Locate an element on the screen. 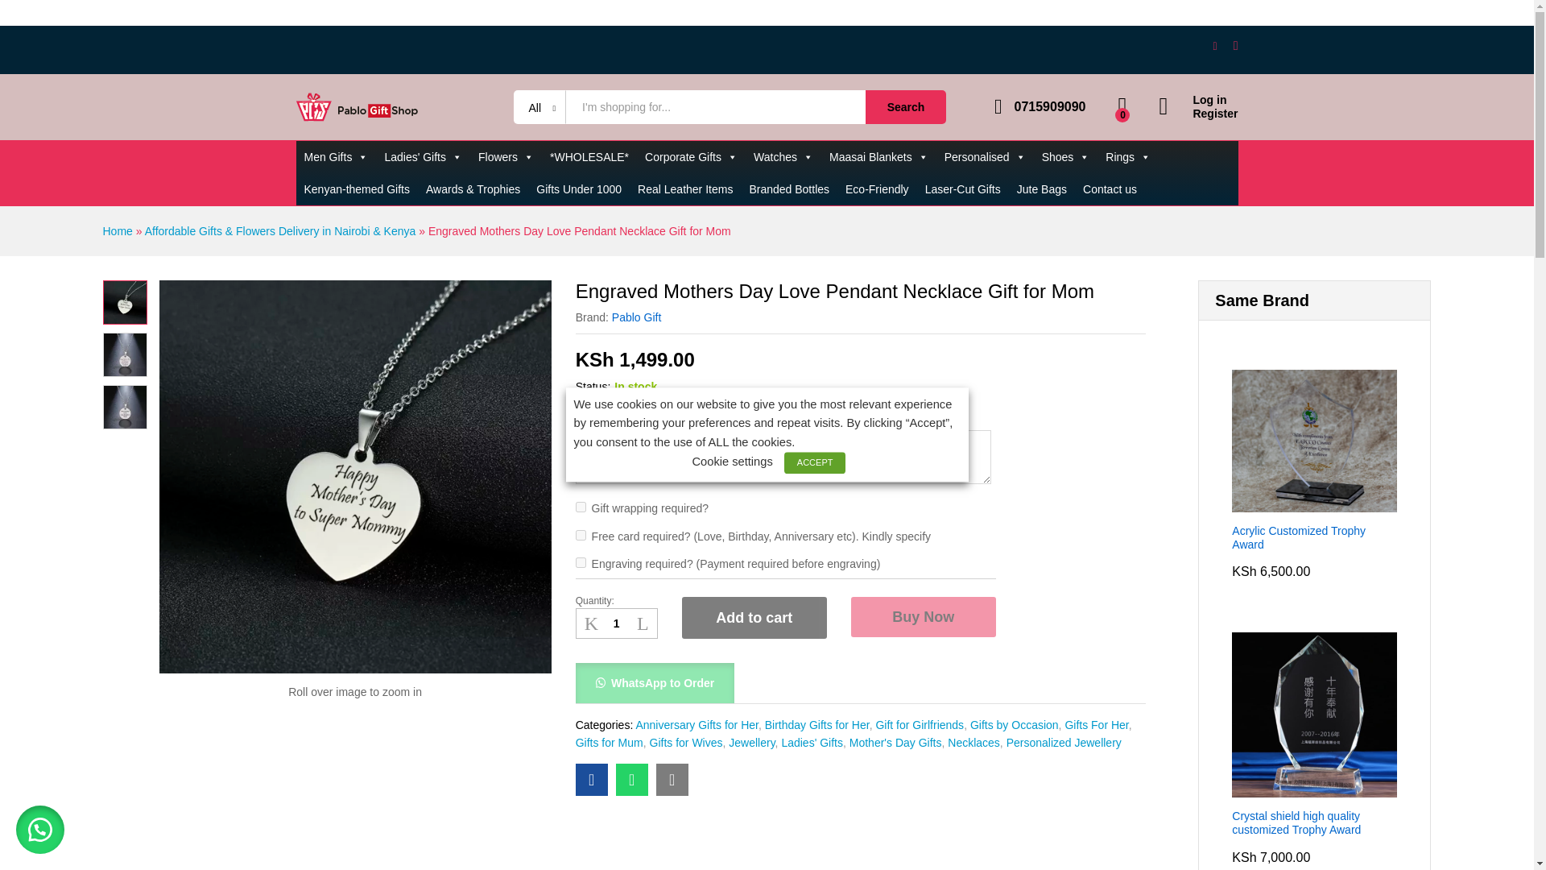 This screenshot has height=870, width=1546. Search is located at coordinates (906, 107).